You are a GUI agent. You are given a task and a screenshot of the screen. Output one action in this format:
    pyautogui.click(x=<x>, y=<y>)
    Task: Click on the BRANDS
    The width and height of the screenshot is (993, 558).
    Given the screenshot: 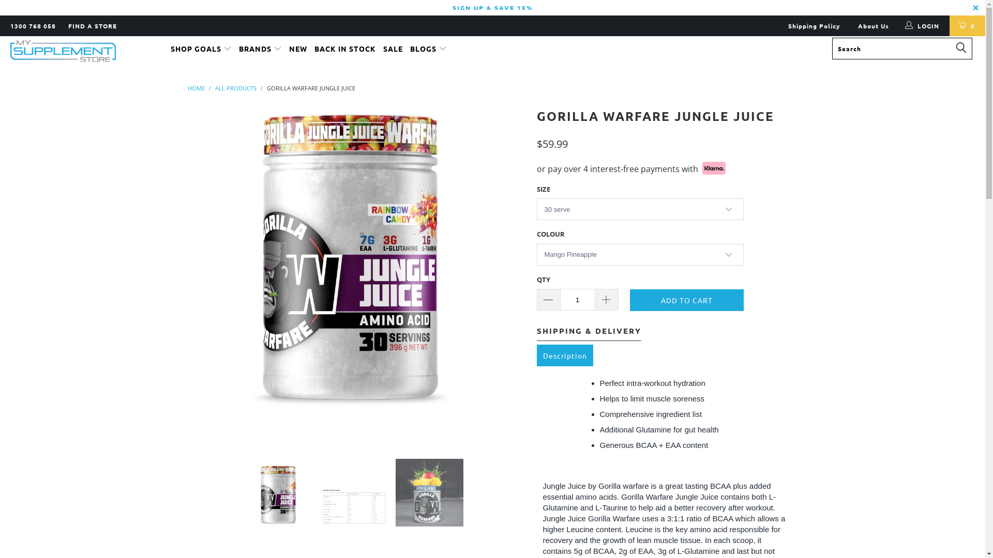 What is the action you would take?
    pyautogui.click(x=261, y=49)
    